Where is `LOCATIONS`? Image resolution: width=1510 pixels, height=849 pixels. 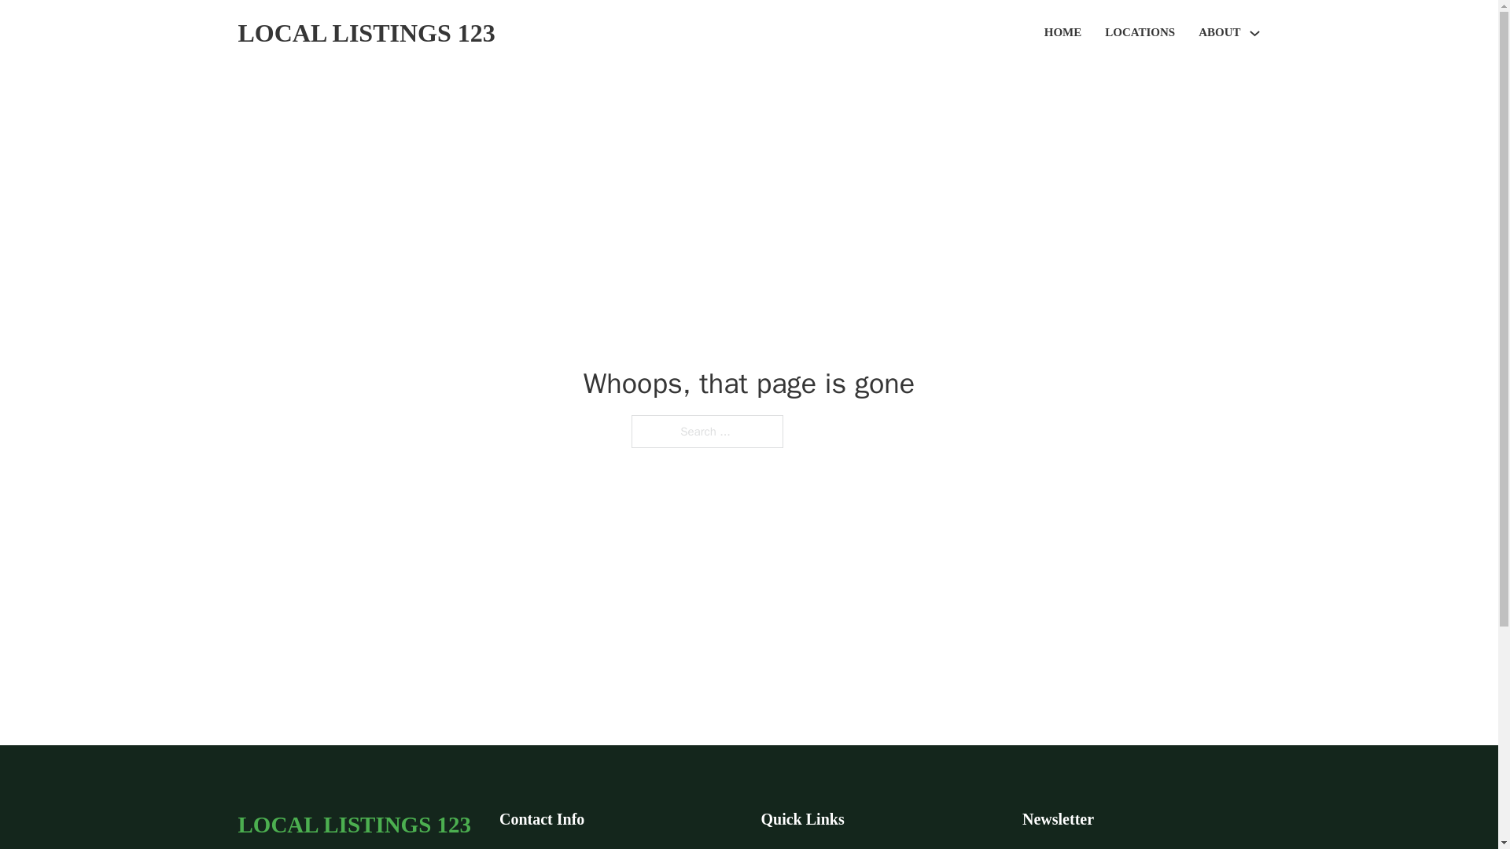 LOCATIONS is located at coordinates (1140, 33).